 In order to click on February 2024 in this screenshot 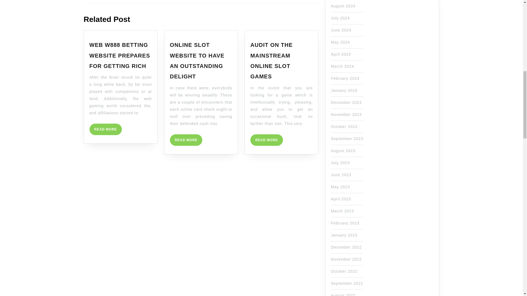, I will do `click(340, 18)`.